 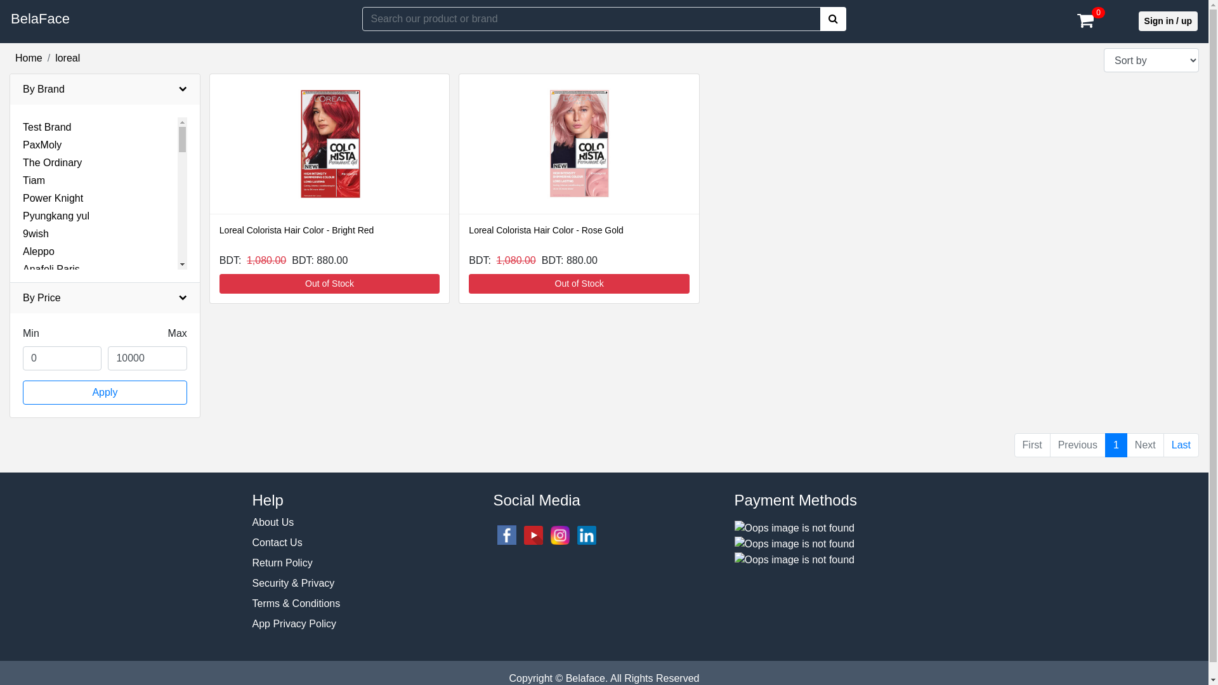 I want to click on loreal, so click(x=67, y=58).